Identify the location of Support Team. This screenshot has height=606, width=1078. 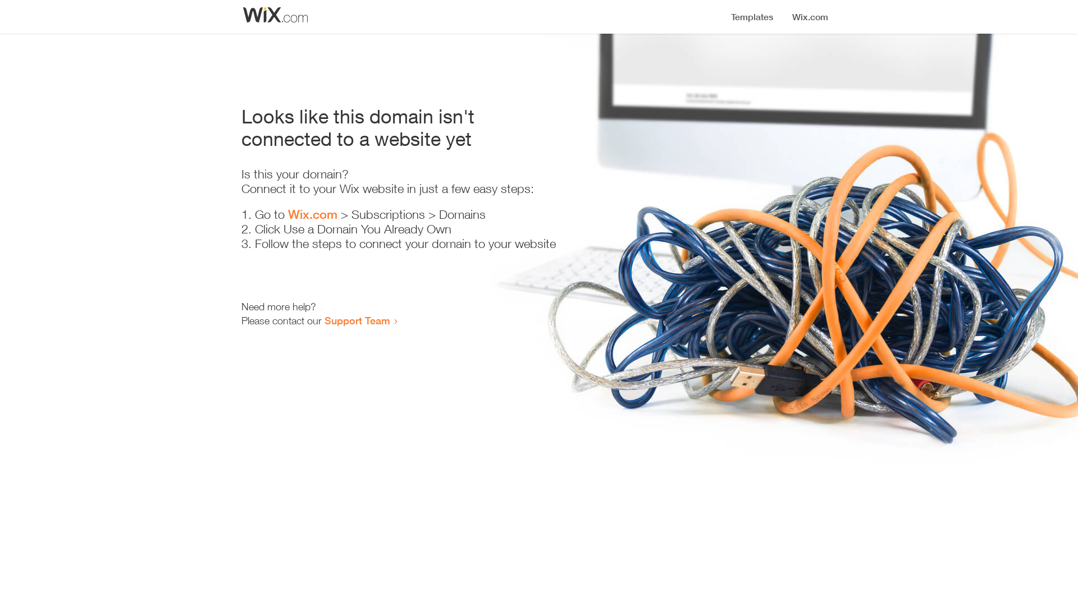
(357, 320).